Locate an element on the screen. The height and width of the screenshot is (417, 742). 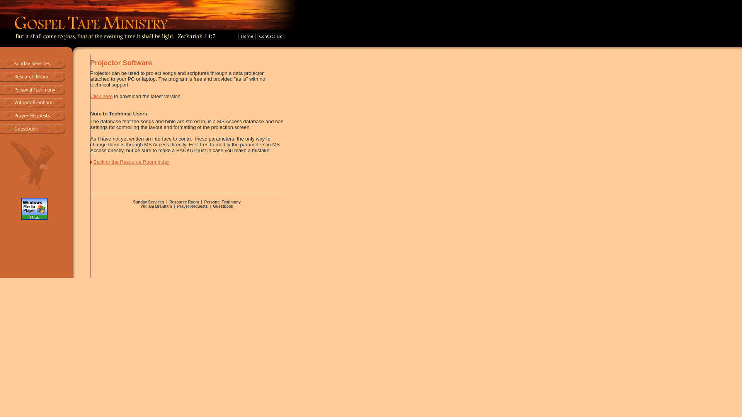
William Branham is located at coordinates (156, 206).